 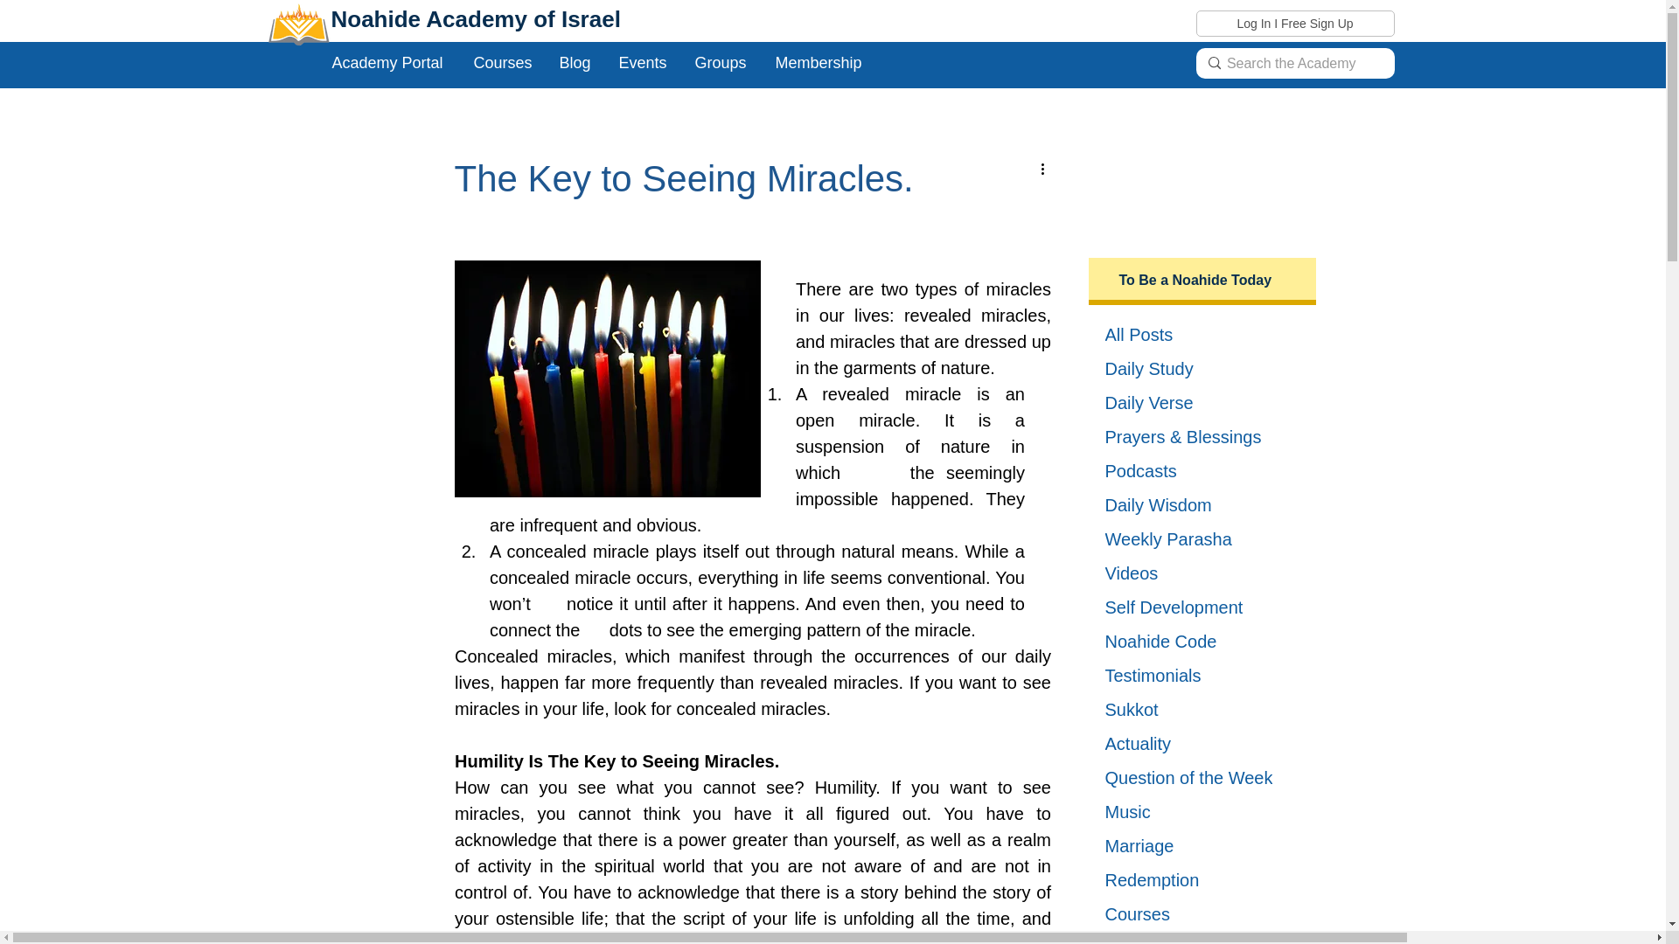 I want to click on Academy of Israel, so click(x=523, y=18).